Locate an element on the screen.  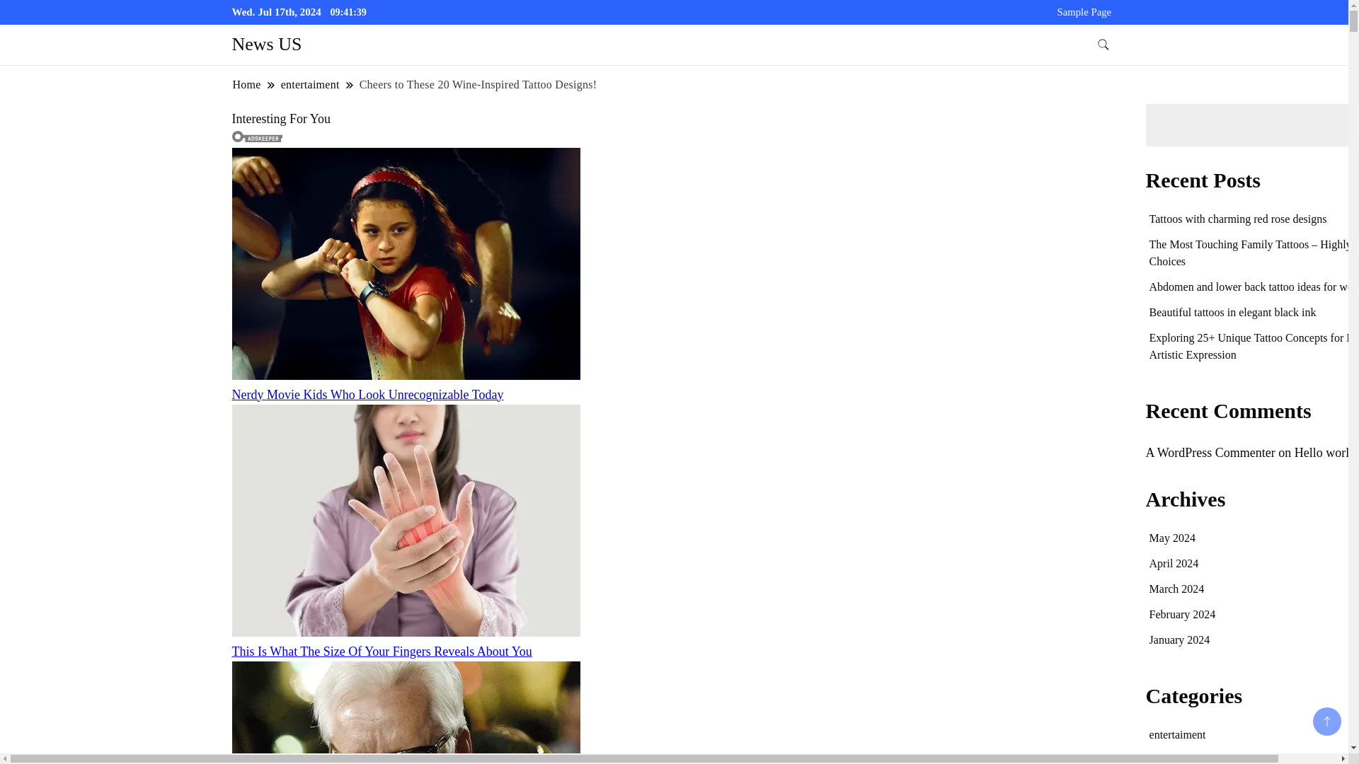
Cheers to These 20 Wine-Inspired Tattoo Designs! is located at coordinates (478, 84).